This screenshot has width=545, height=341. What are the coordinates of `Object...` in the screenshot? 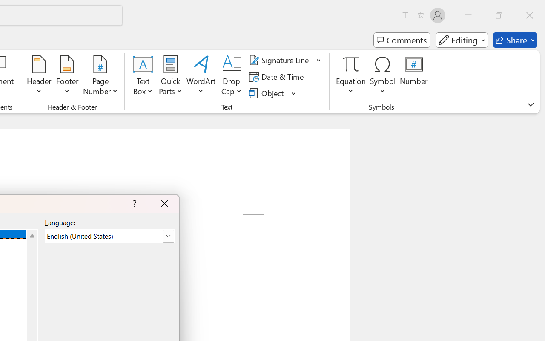 It's located at (267, 93).